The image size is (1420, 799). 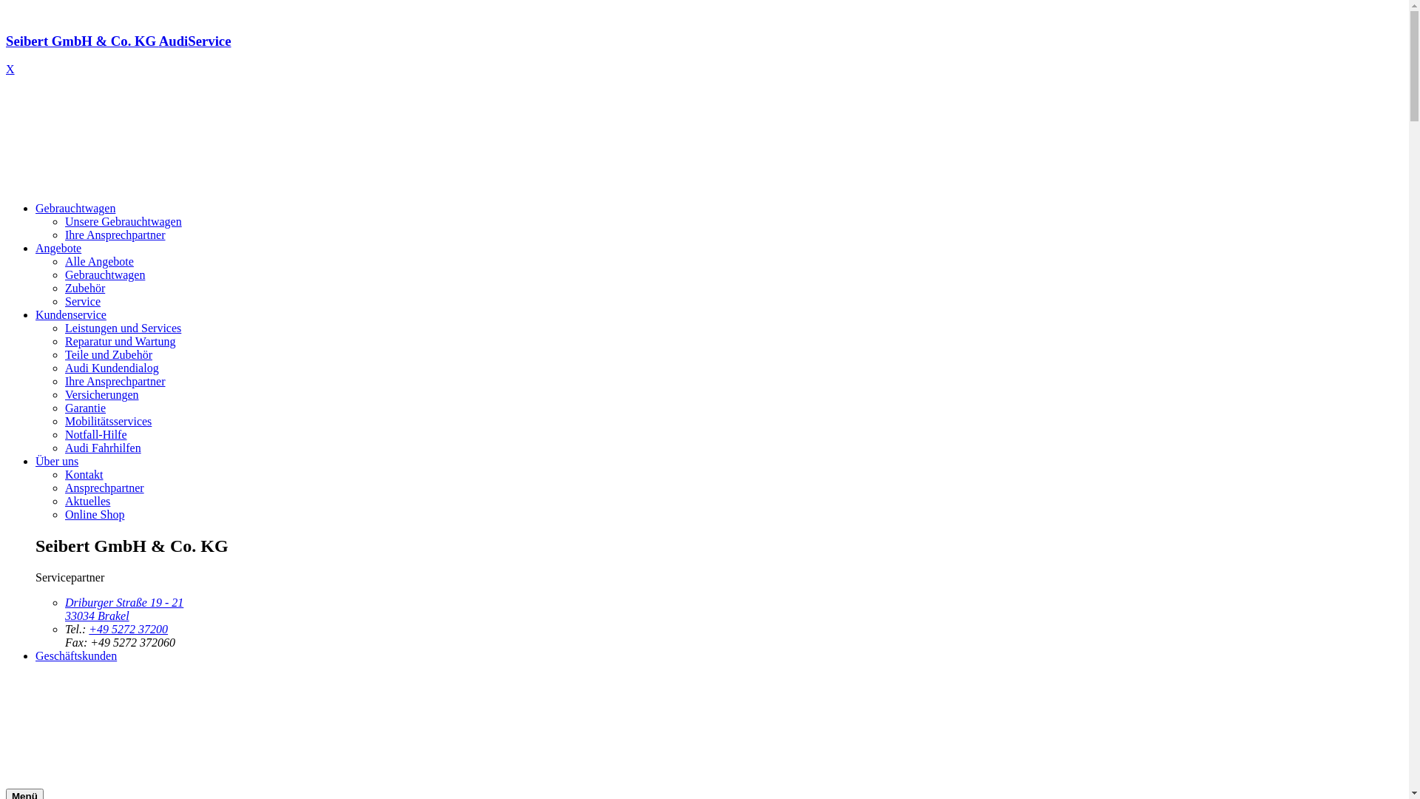 I want to click on Audi Fahrhilfen, so click(x=104, y=448).